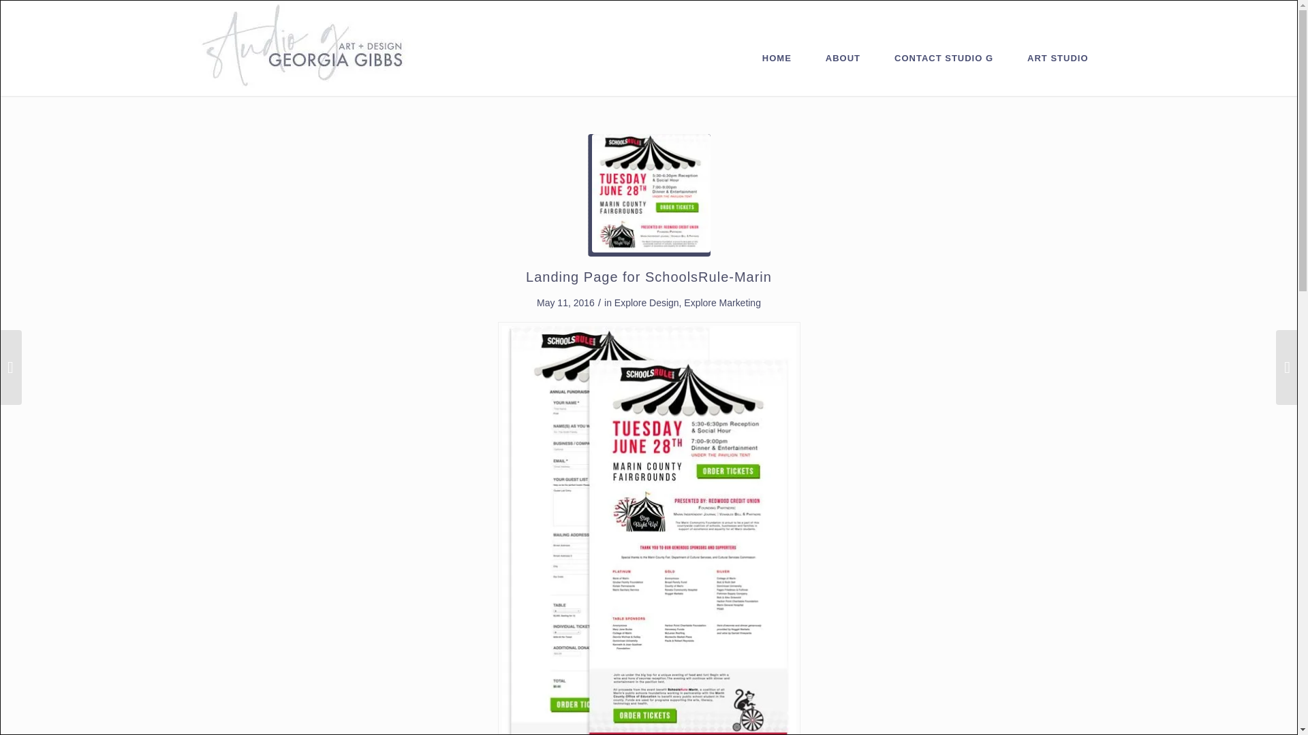 The width and height of the screenshot is (1308, 735). I want to click on Contact Studio, so click(944, 48).